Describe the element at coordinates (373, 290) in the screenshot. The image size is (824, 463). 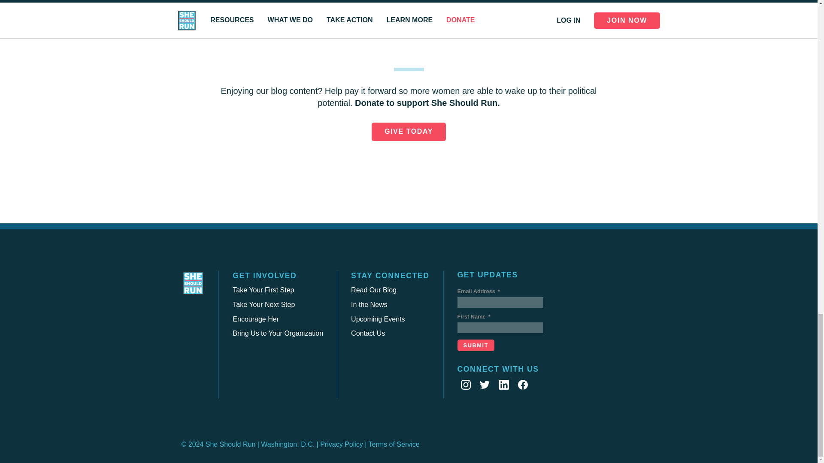
I see `Read Our Blog` at that location.